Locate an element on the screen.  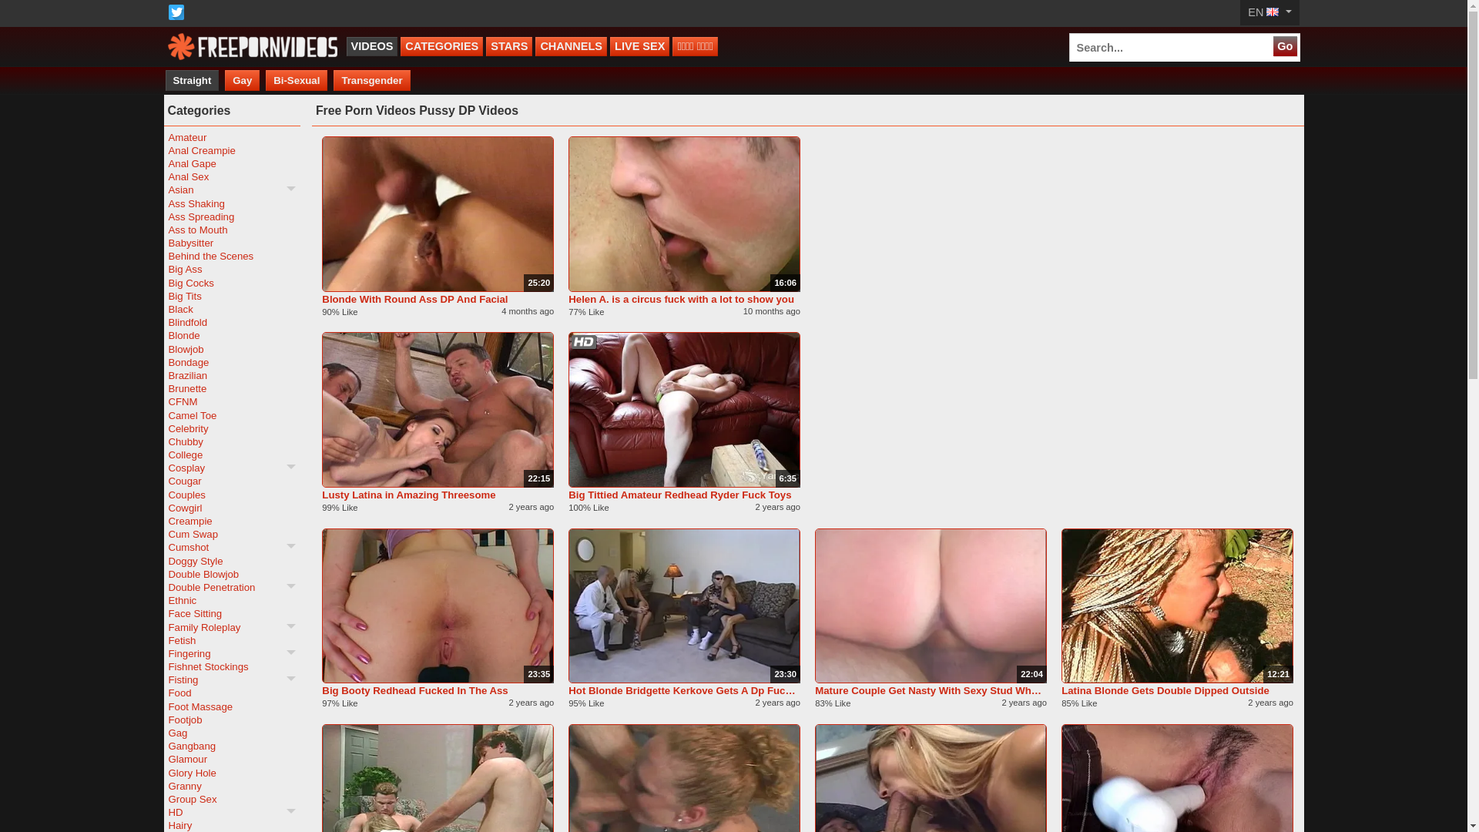
Latina Blonde Gets Double Dipped Outside is located at coordinates (1177, 690).